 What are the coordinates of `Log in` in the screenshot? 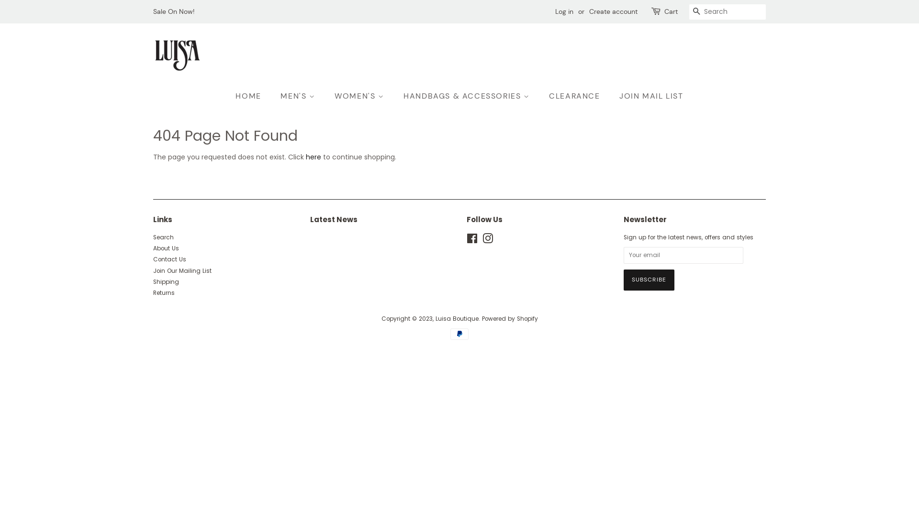 It's located at (564, 11).